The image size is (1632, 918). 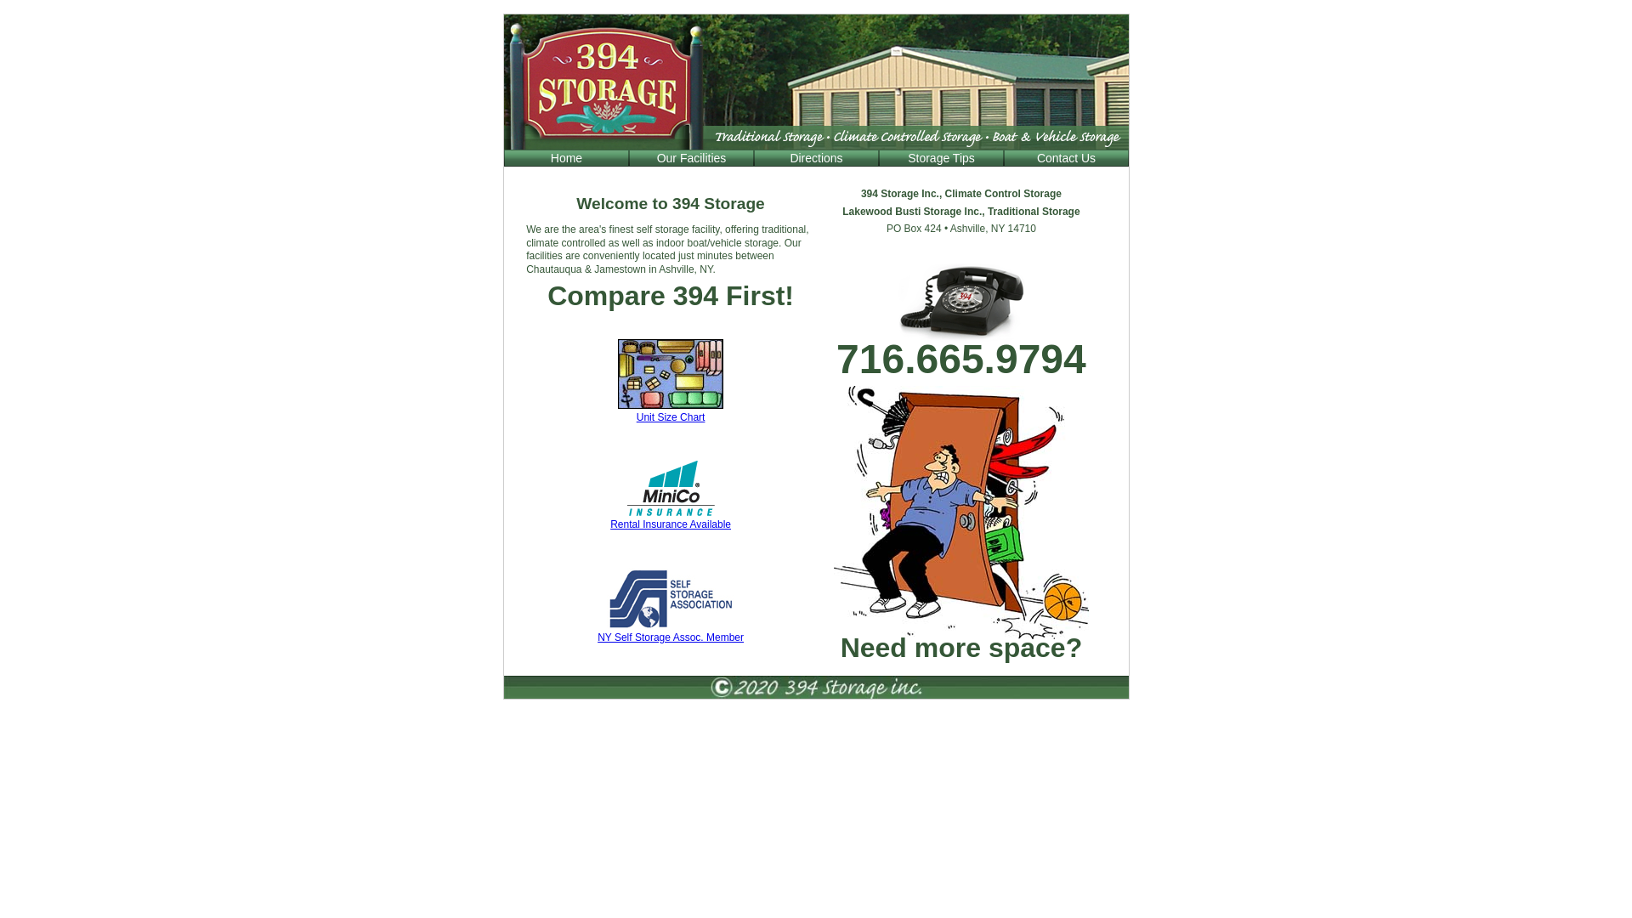 What do you see at coordinates (692, 158) in the screenshot?
I see `Our Facilities` at bounding box center [692, 158].